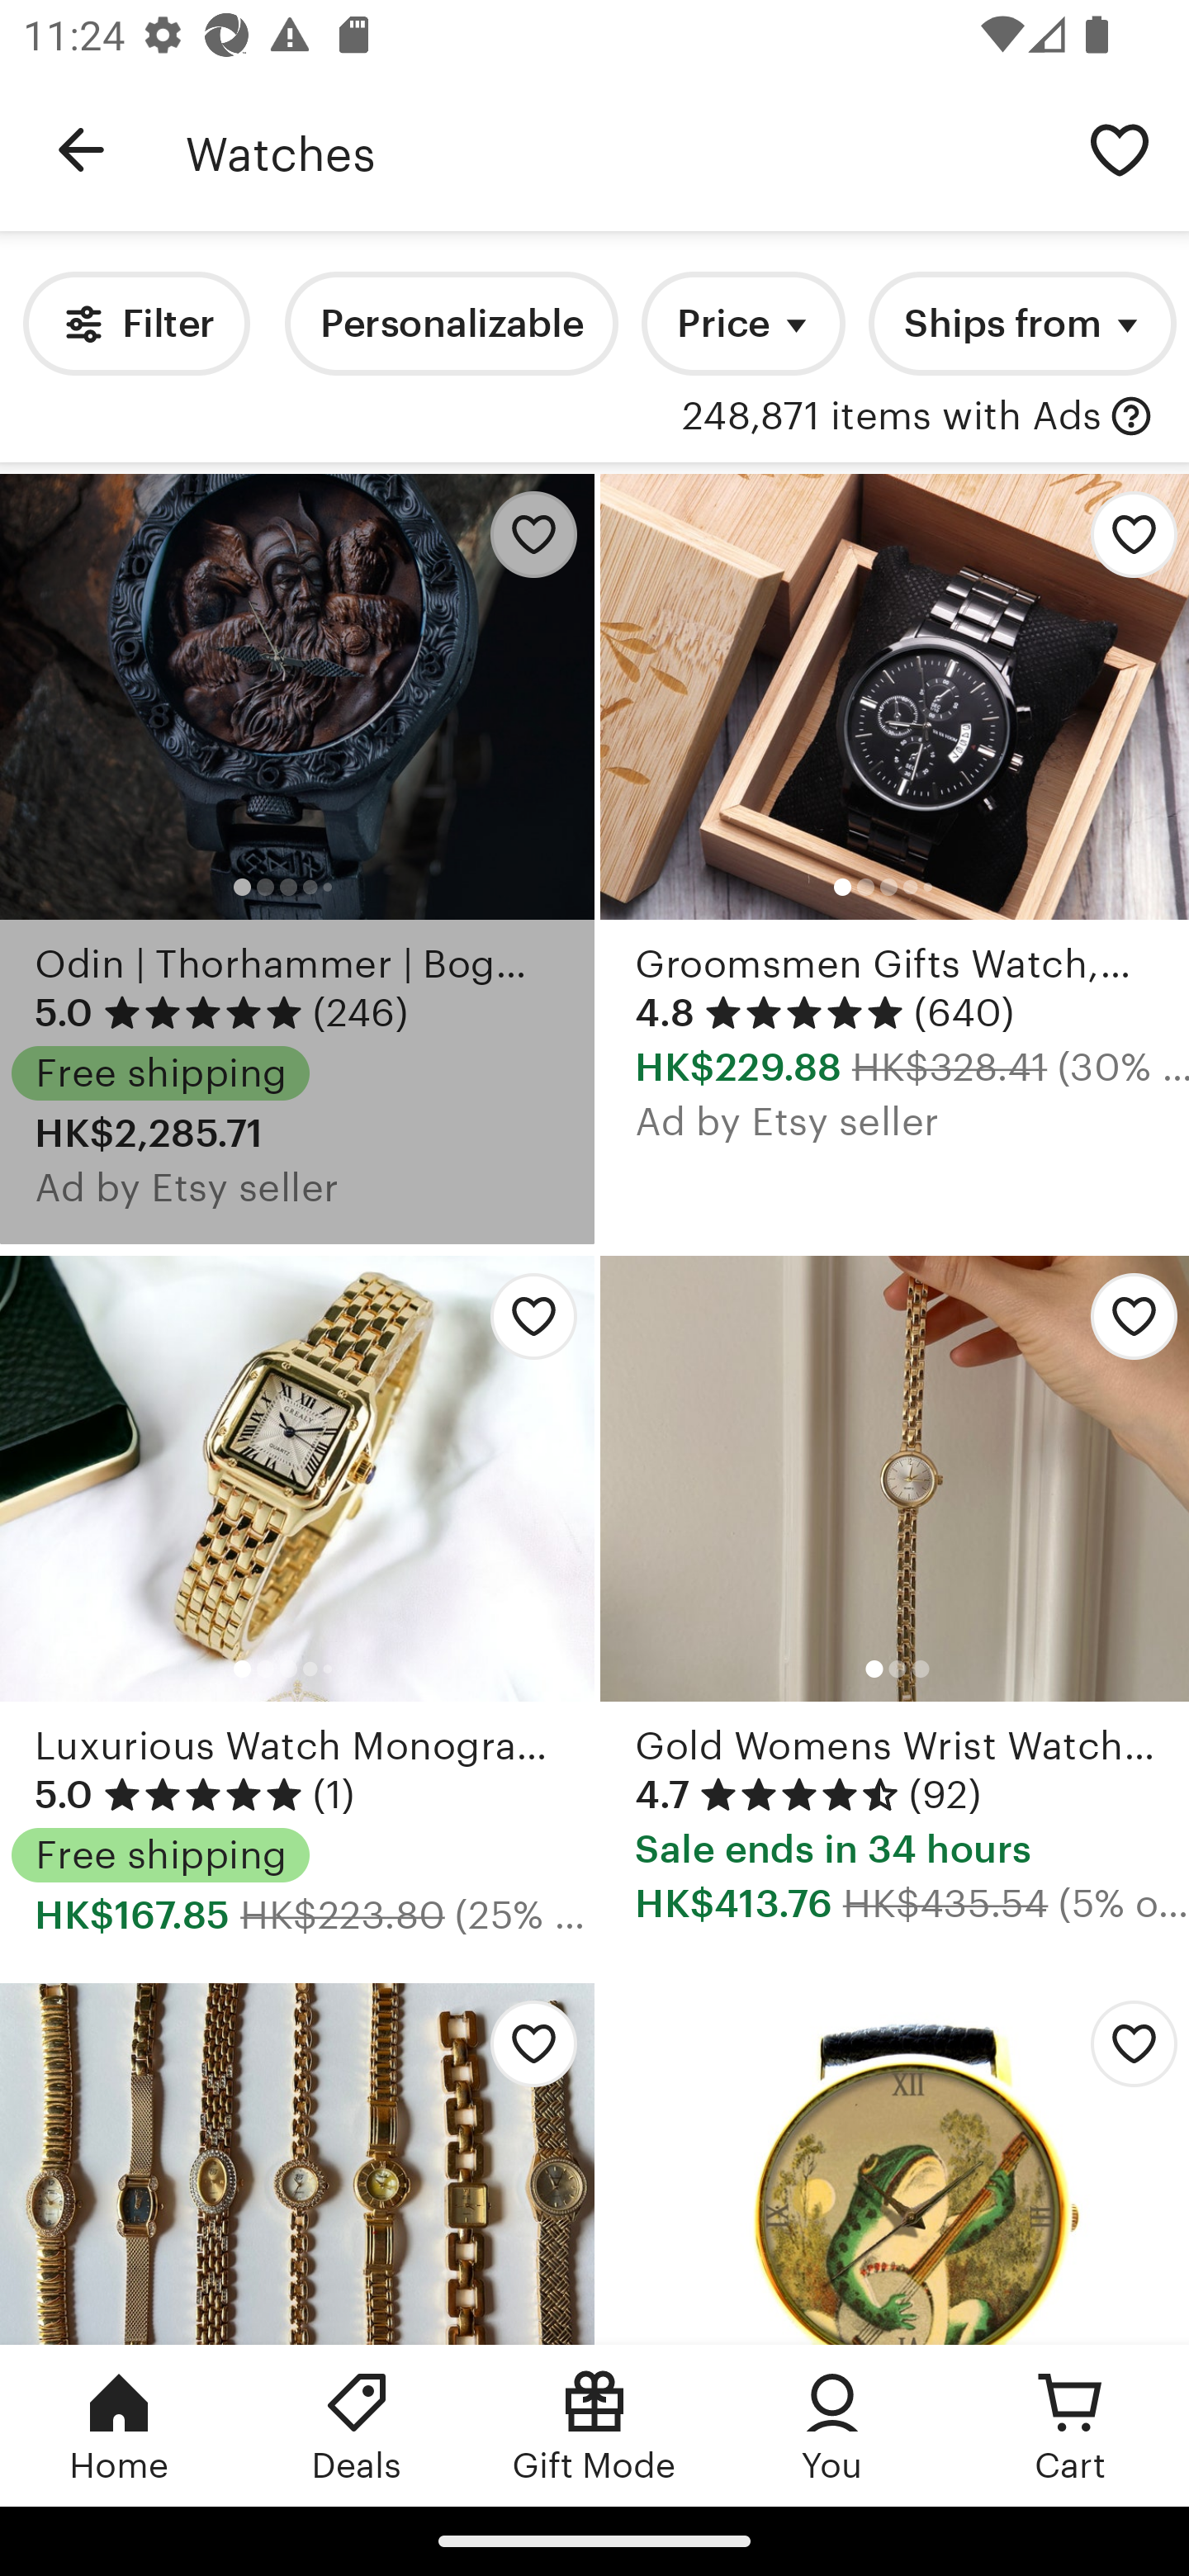 This screenshot has width=1189, height=2576. Describe the element at coordinates (357, 2425) in the screenshot. I see `Deals` at that location.